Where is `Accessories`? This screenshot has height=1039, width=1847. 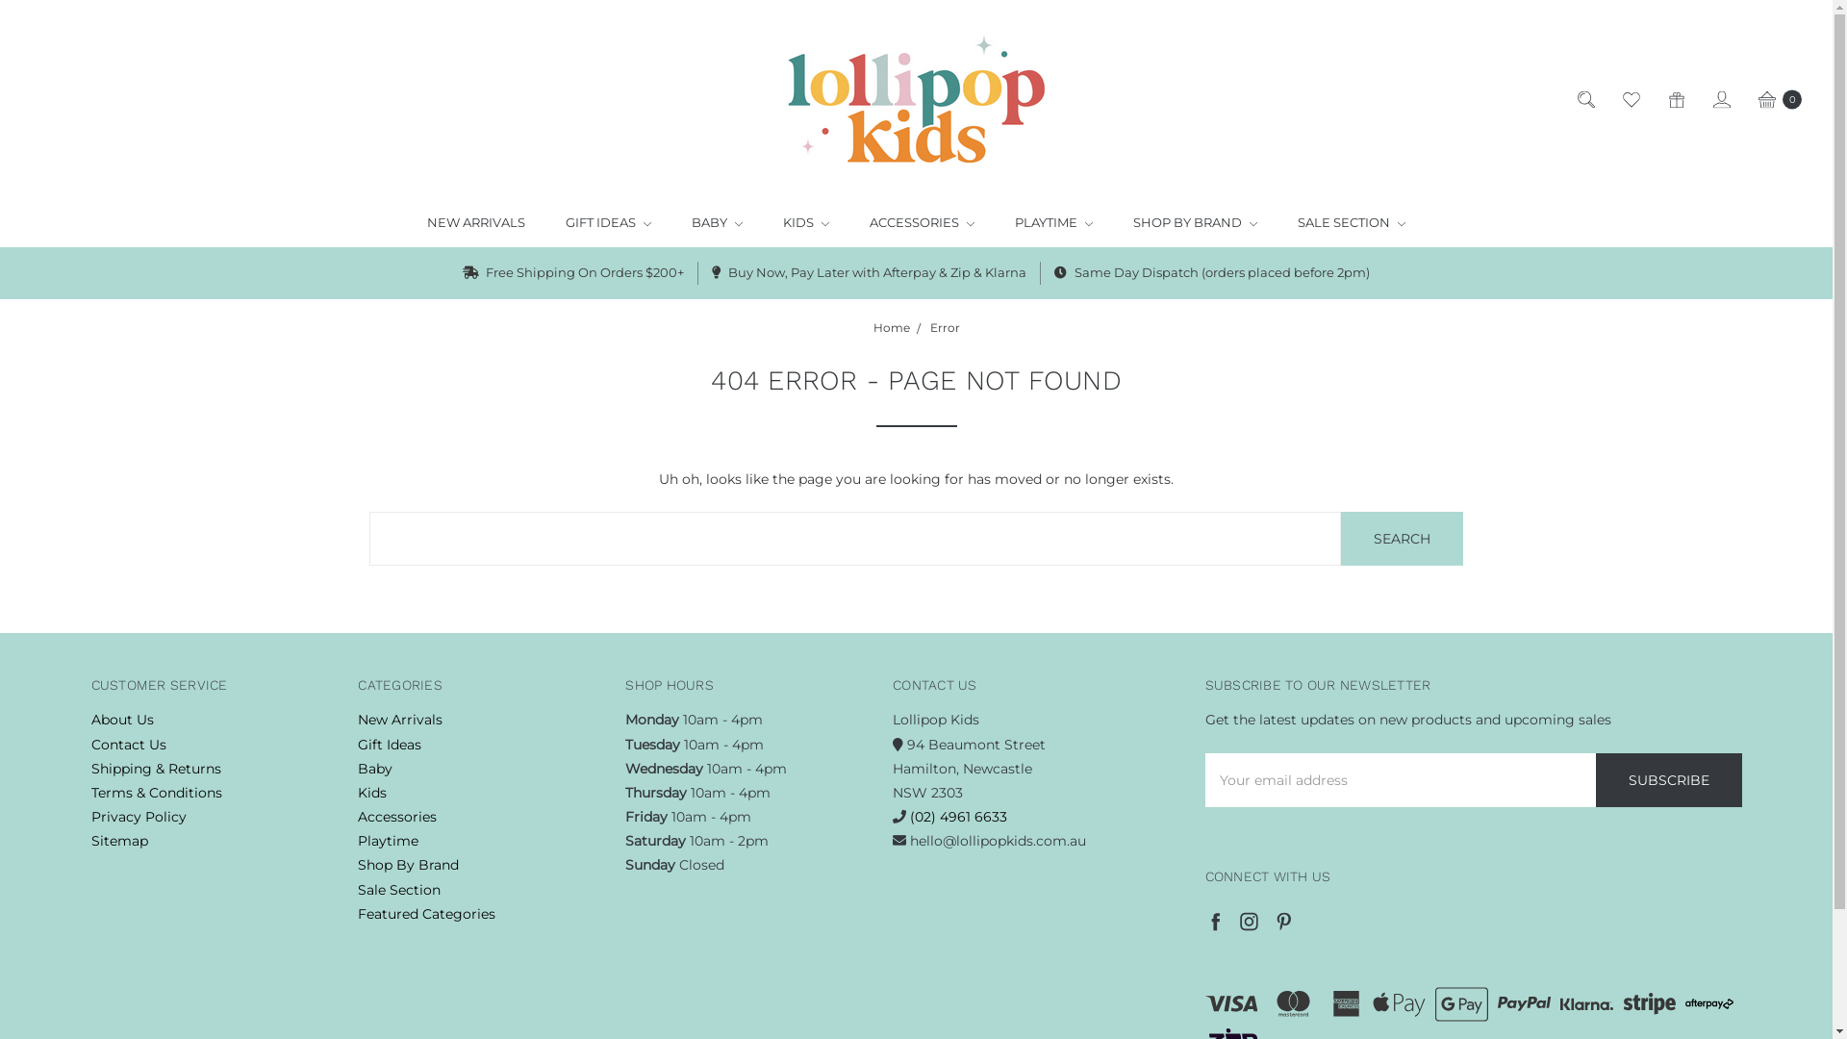
Accessories is located at coordinates (397, 817).